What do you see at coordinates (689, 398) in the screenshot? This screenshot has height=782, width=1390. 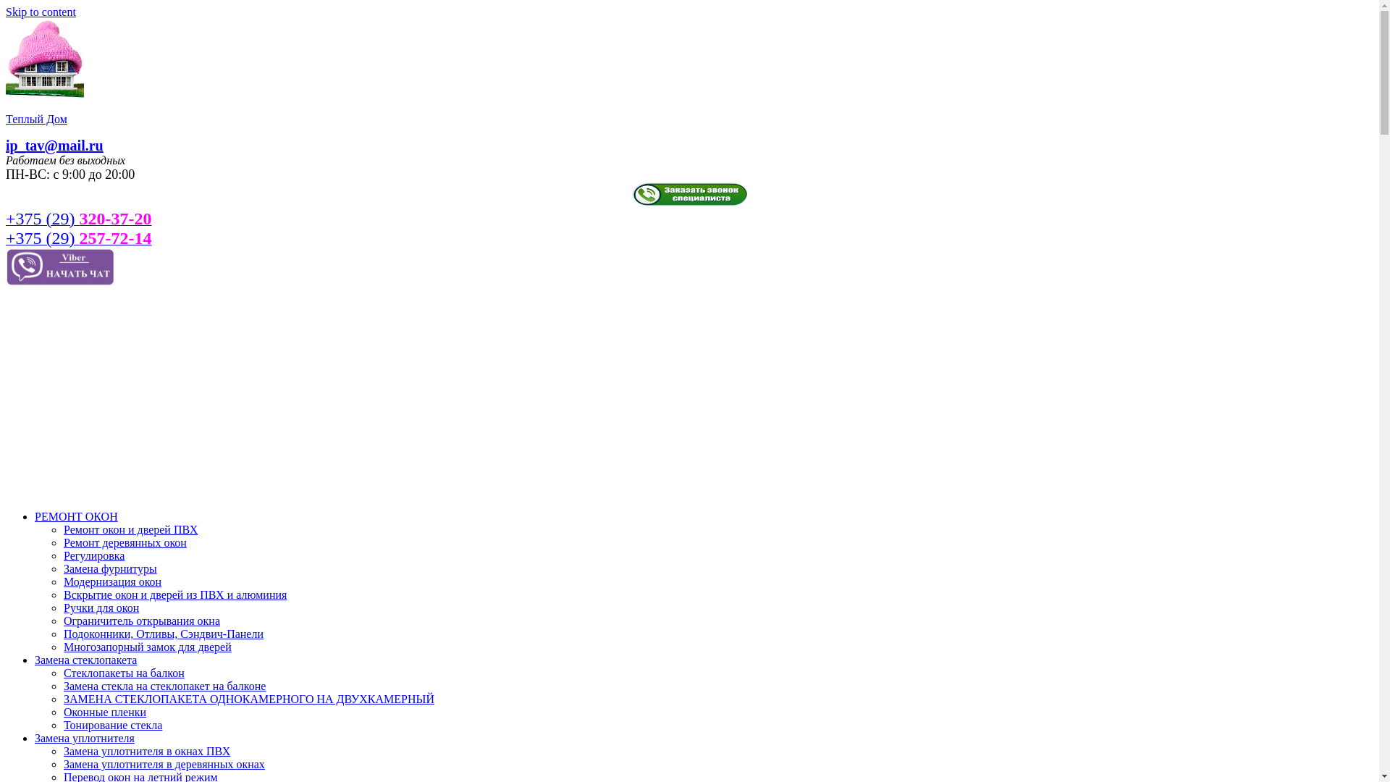 I see `Advertisement` at bounding box center [689, 398].